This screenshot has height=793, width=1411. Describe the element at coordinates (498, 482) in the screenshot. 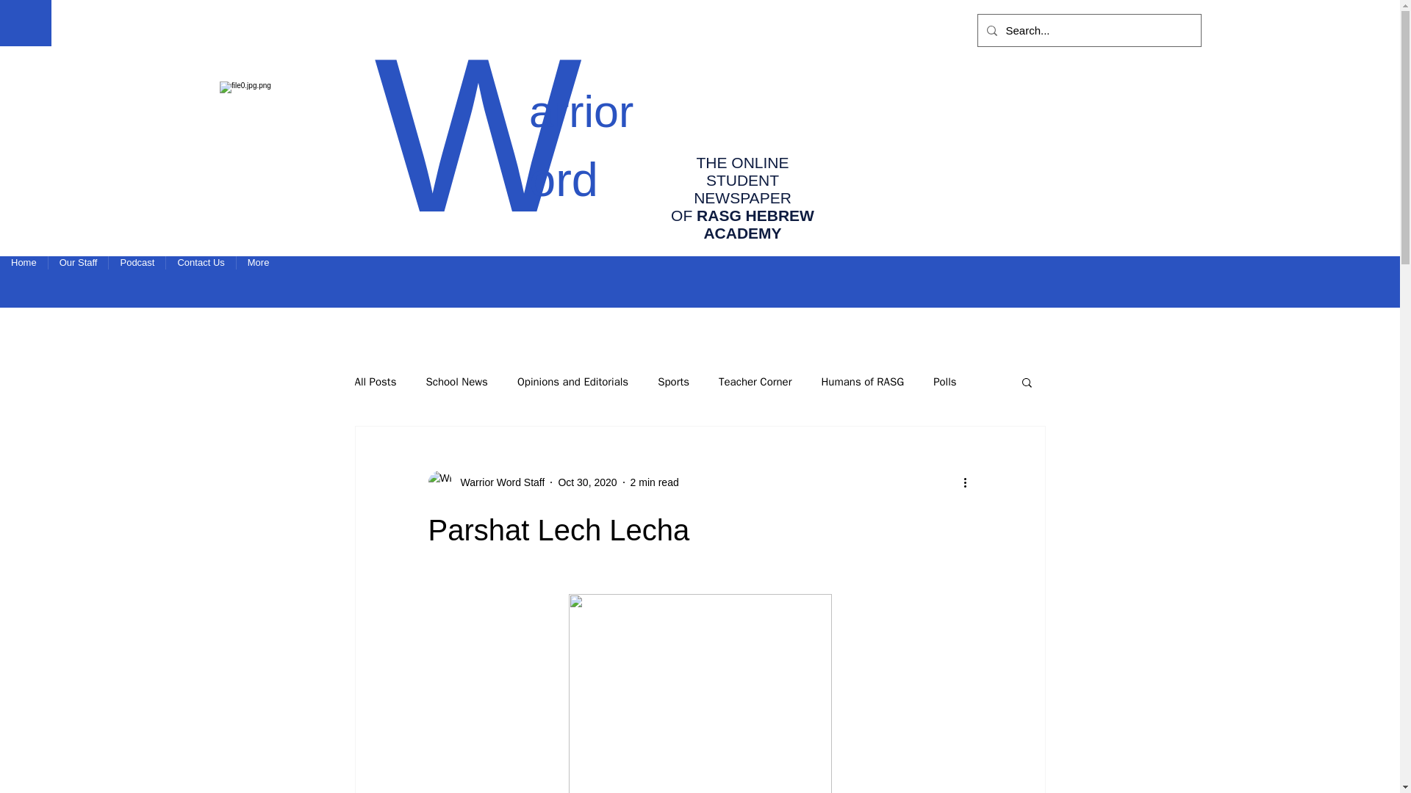

I see `Warrior Word Staff` at that location.